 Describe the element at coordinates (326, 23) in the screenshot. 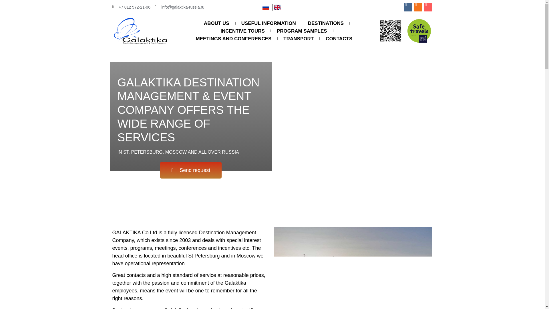

I see `DESTINATIONS` at that location.